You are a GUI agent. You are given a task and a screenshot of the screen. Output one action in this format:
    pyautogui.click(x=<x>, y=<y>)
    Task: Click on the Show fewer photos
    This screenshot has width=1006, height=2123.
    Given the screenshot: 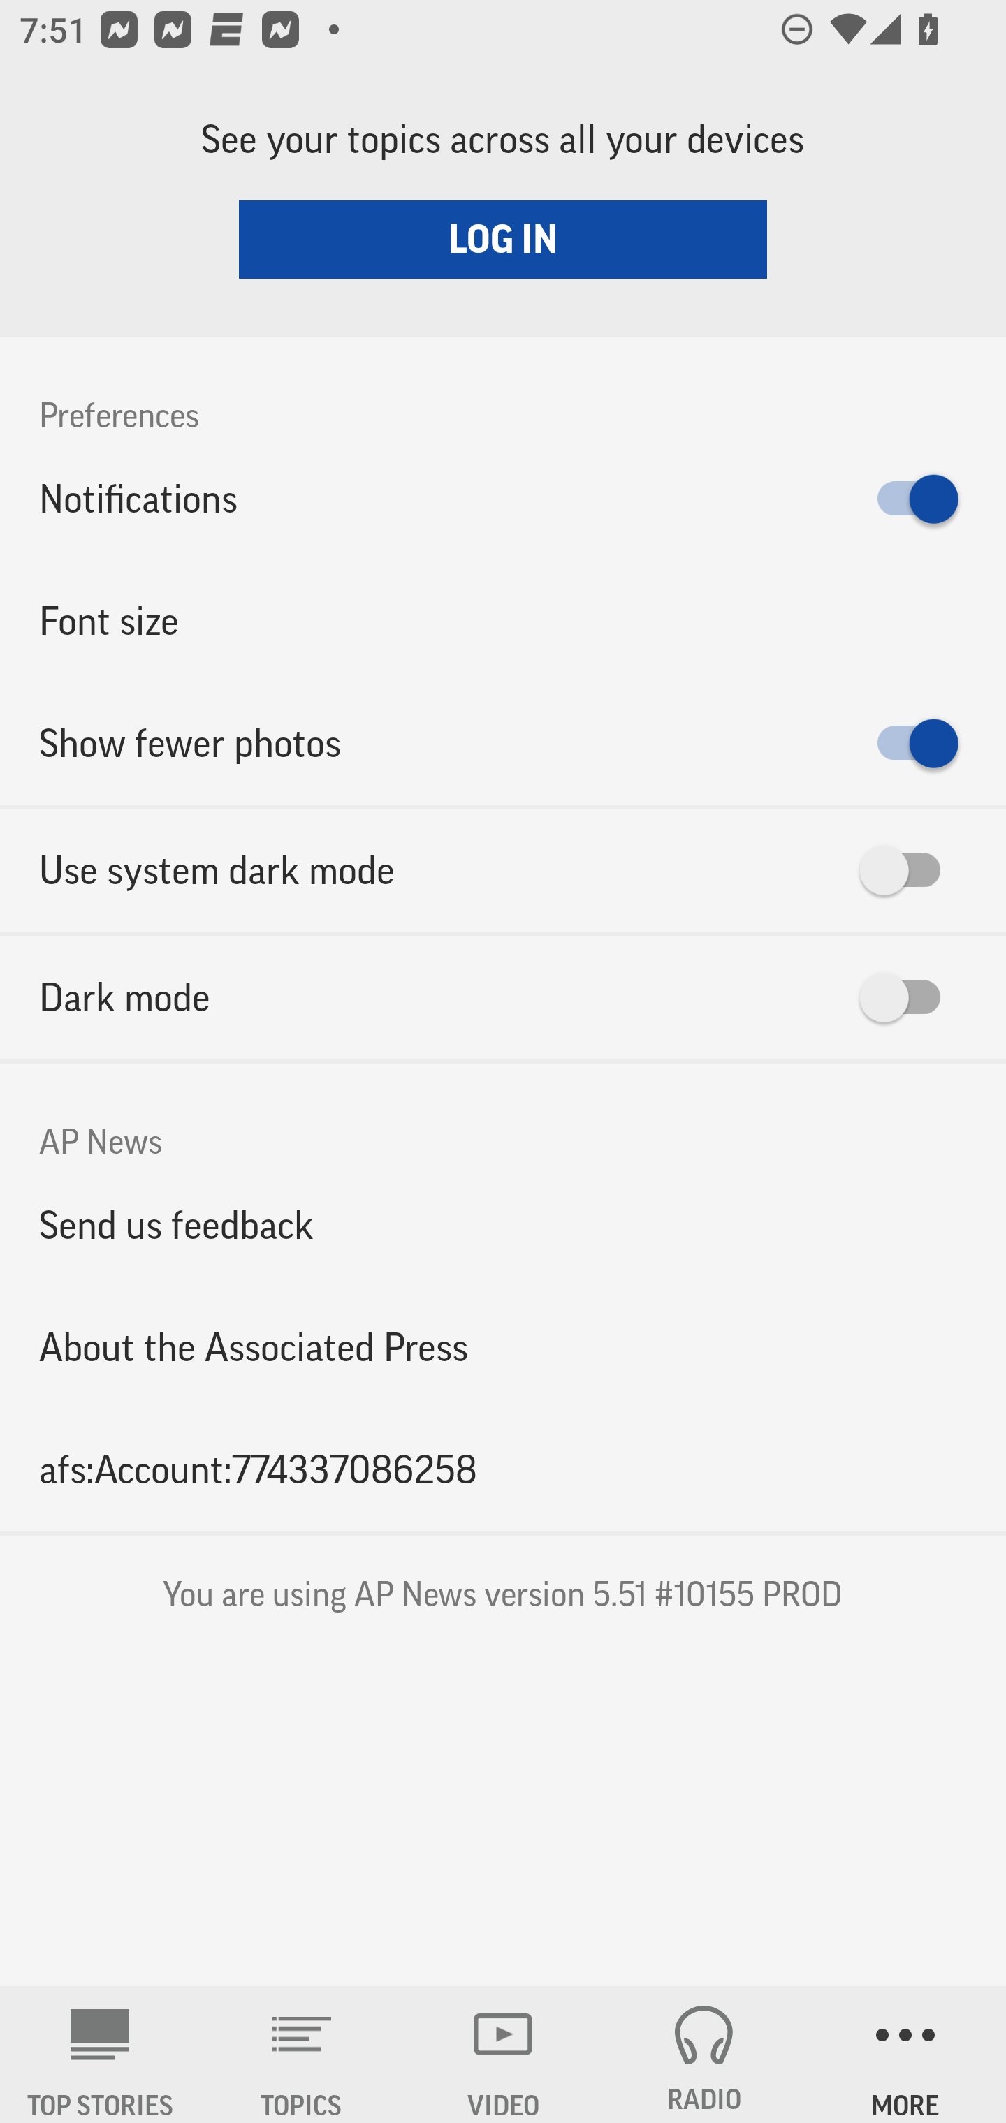 What is the action you would take?
    pyautogui.click(x=503, y=743)
    